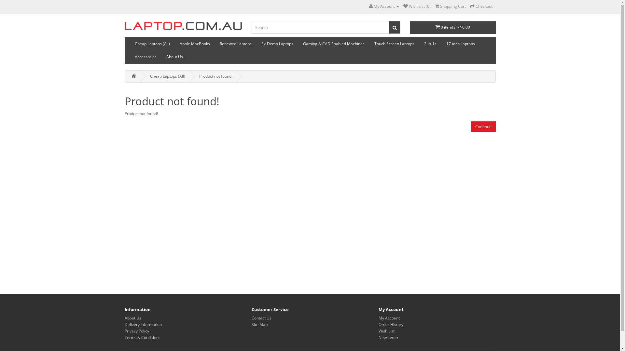  Describe the element at coordinates (261, 318) in the screenshot. I see `Contact Us` at that location.